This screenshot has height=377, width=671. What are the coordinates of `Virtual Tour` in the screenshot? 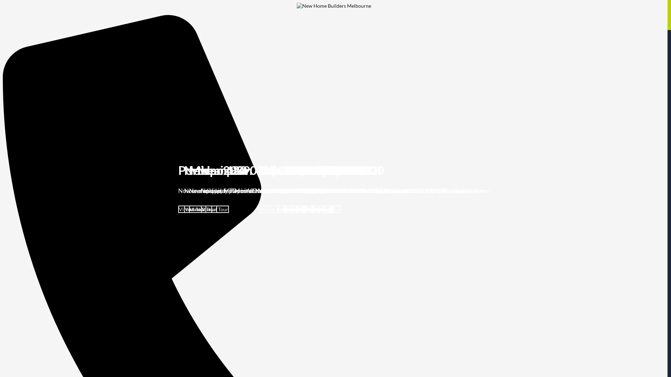 It's located at (198, 209).